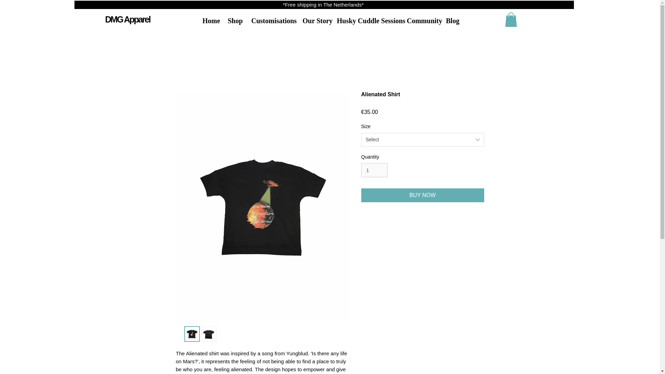 This screenshot has width=665, height=374. Describe the element at coordinates (451, 21) in the screenshot. I see `Blog` at that location.